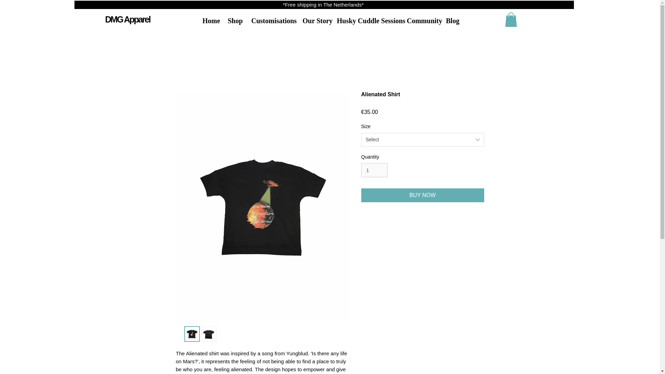 This screenshot has width=665, height=374. Describe the element at coordinates (451, 21) in the screenshot. I see `Blog` at that location.